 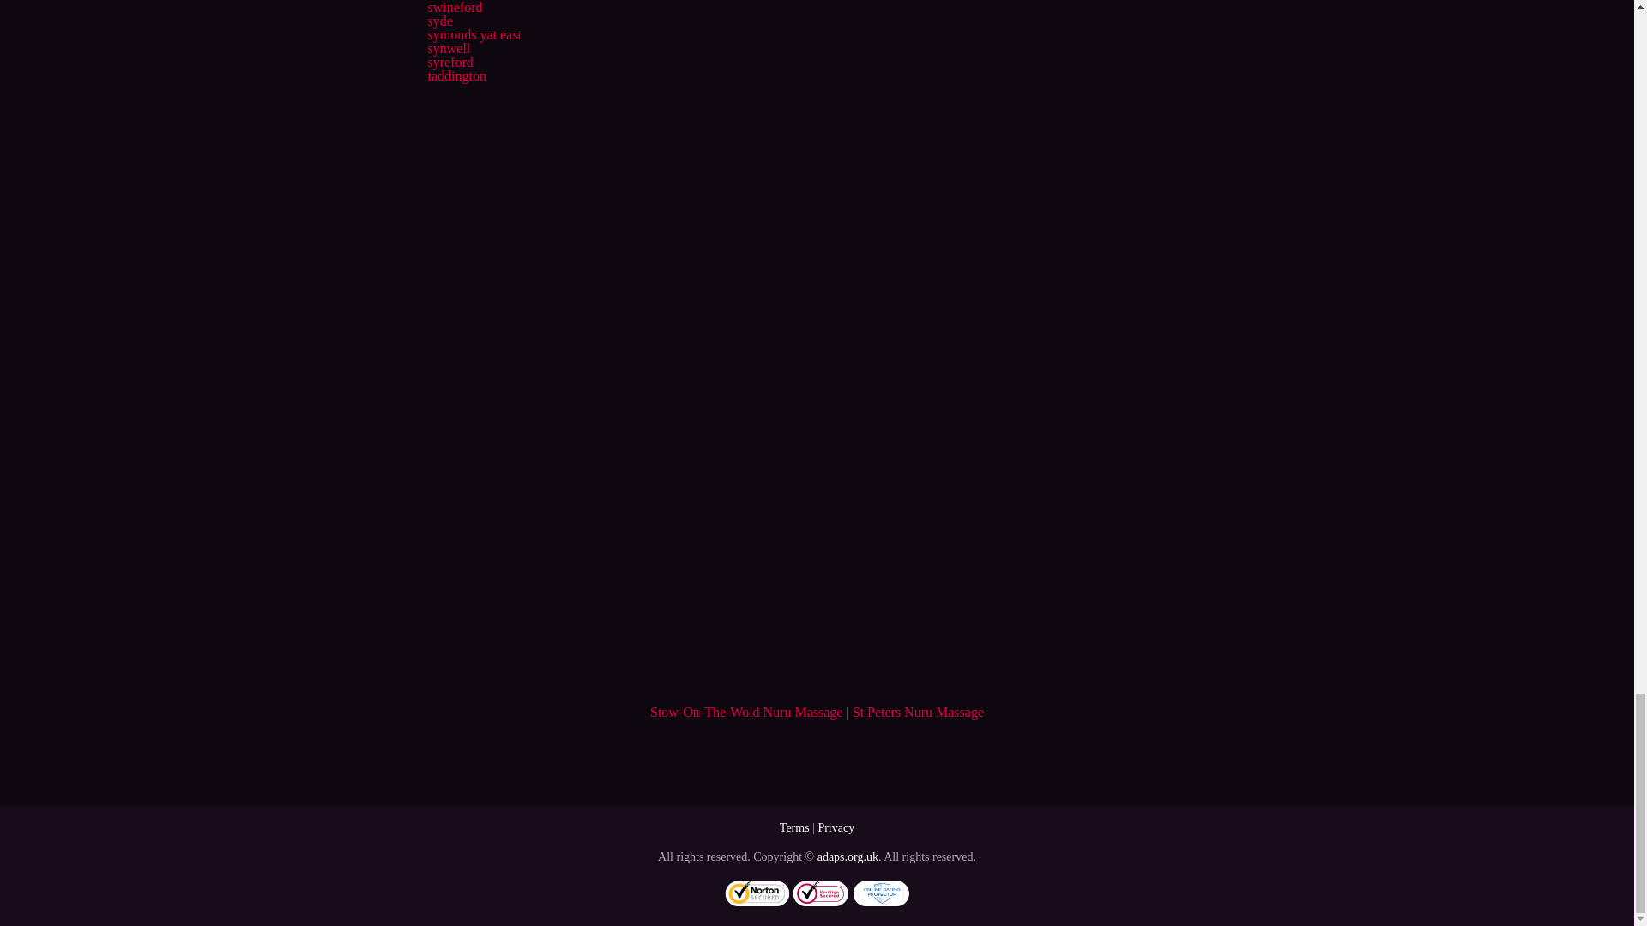 I want to click on syde, so click(x=439, y=21).